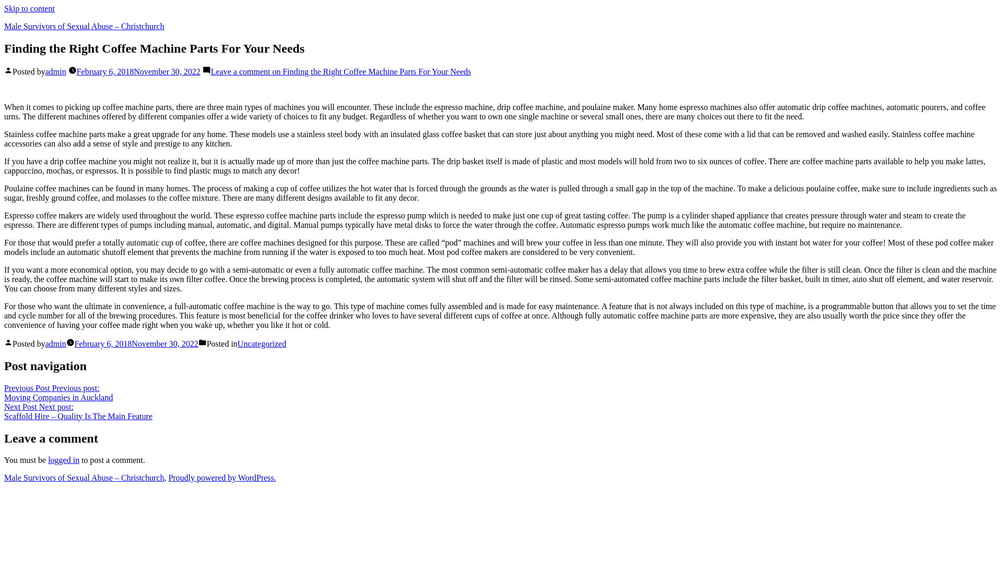  What do you see at coordinates (261, 344) in the screenshot?
I see `admin` at bounding box center [261, 344].